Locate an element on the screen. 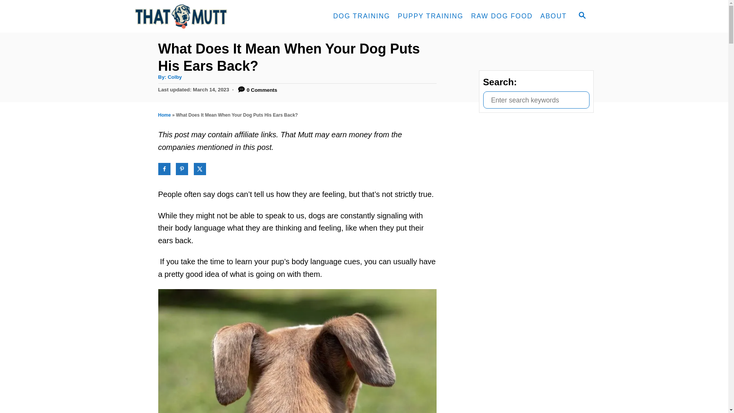  Share on X is located at coordinates (200, 169).